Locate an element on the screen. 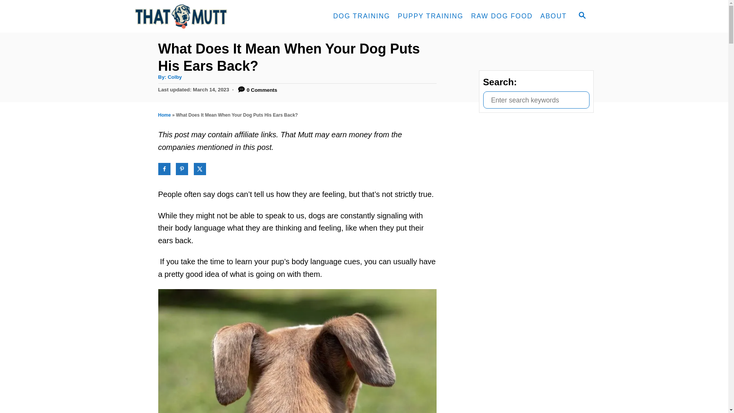  Share on X is located at coordinates (200, 169).